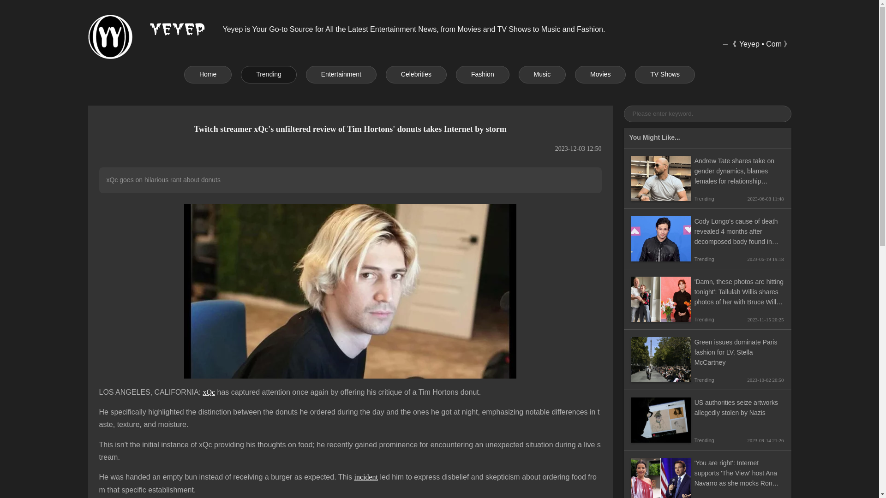  Describe the element at coordinates (341, 75) in the screenshot. I see `Entertainment` at that location.